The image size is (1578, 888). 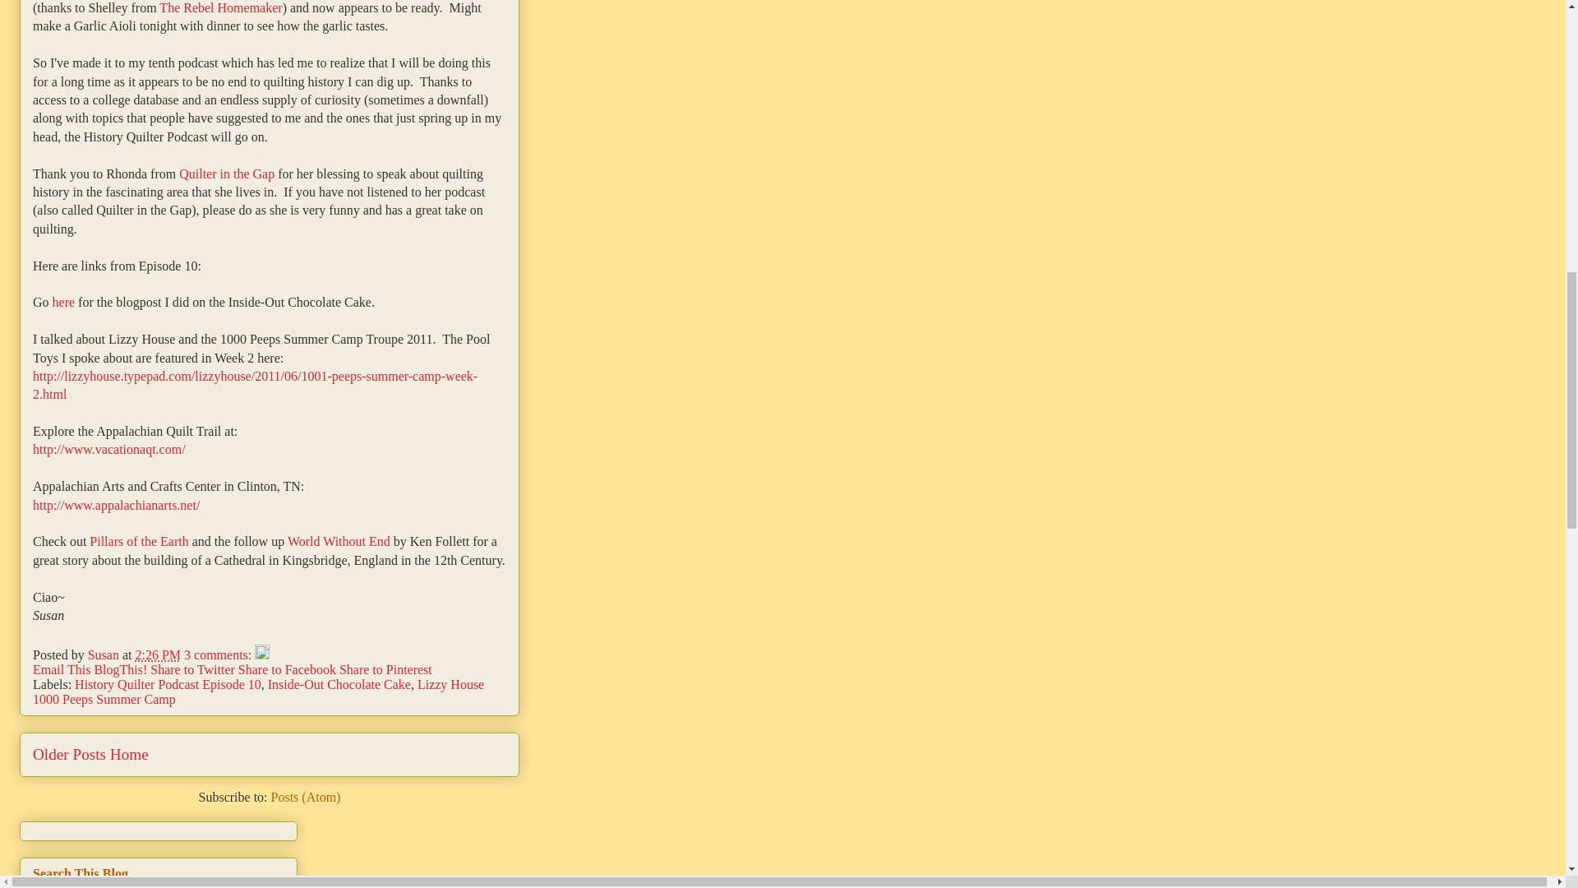 I want to click on Share to Pinterest, so click(x=385, y=669).